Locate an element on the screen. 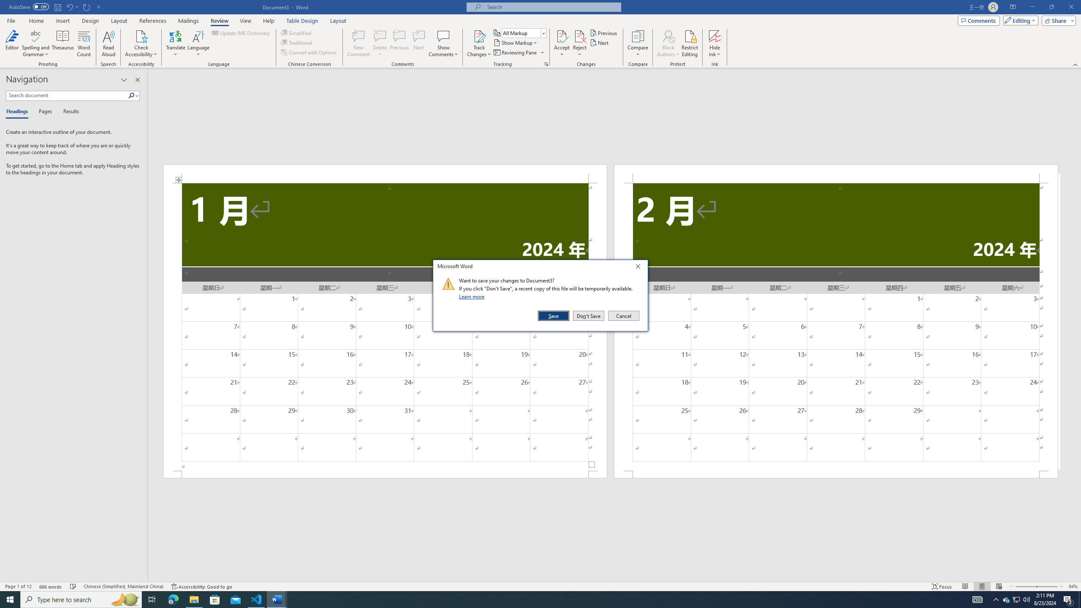 The height and width of the screenshot is (608, 1081). Microsoft Edge is located at coordinates (173, 600).